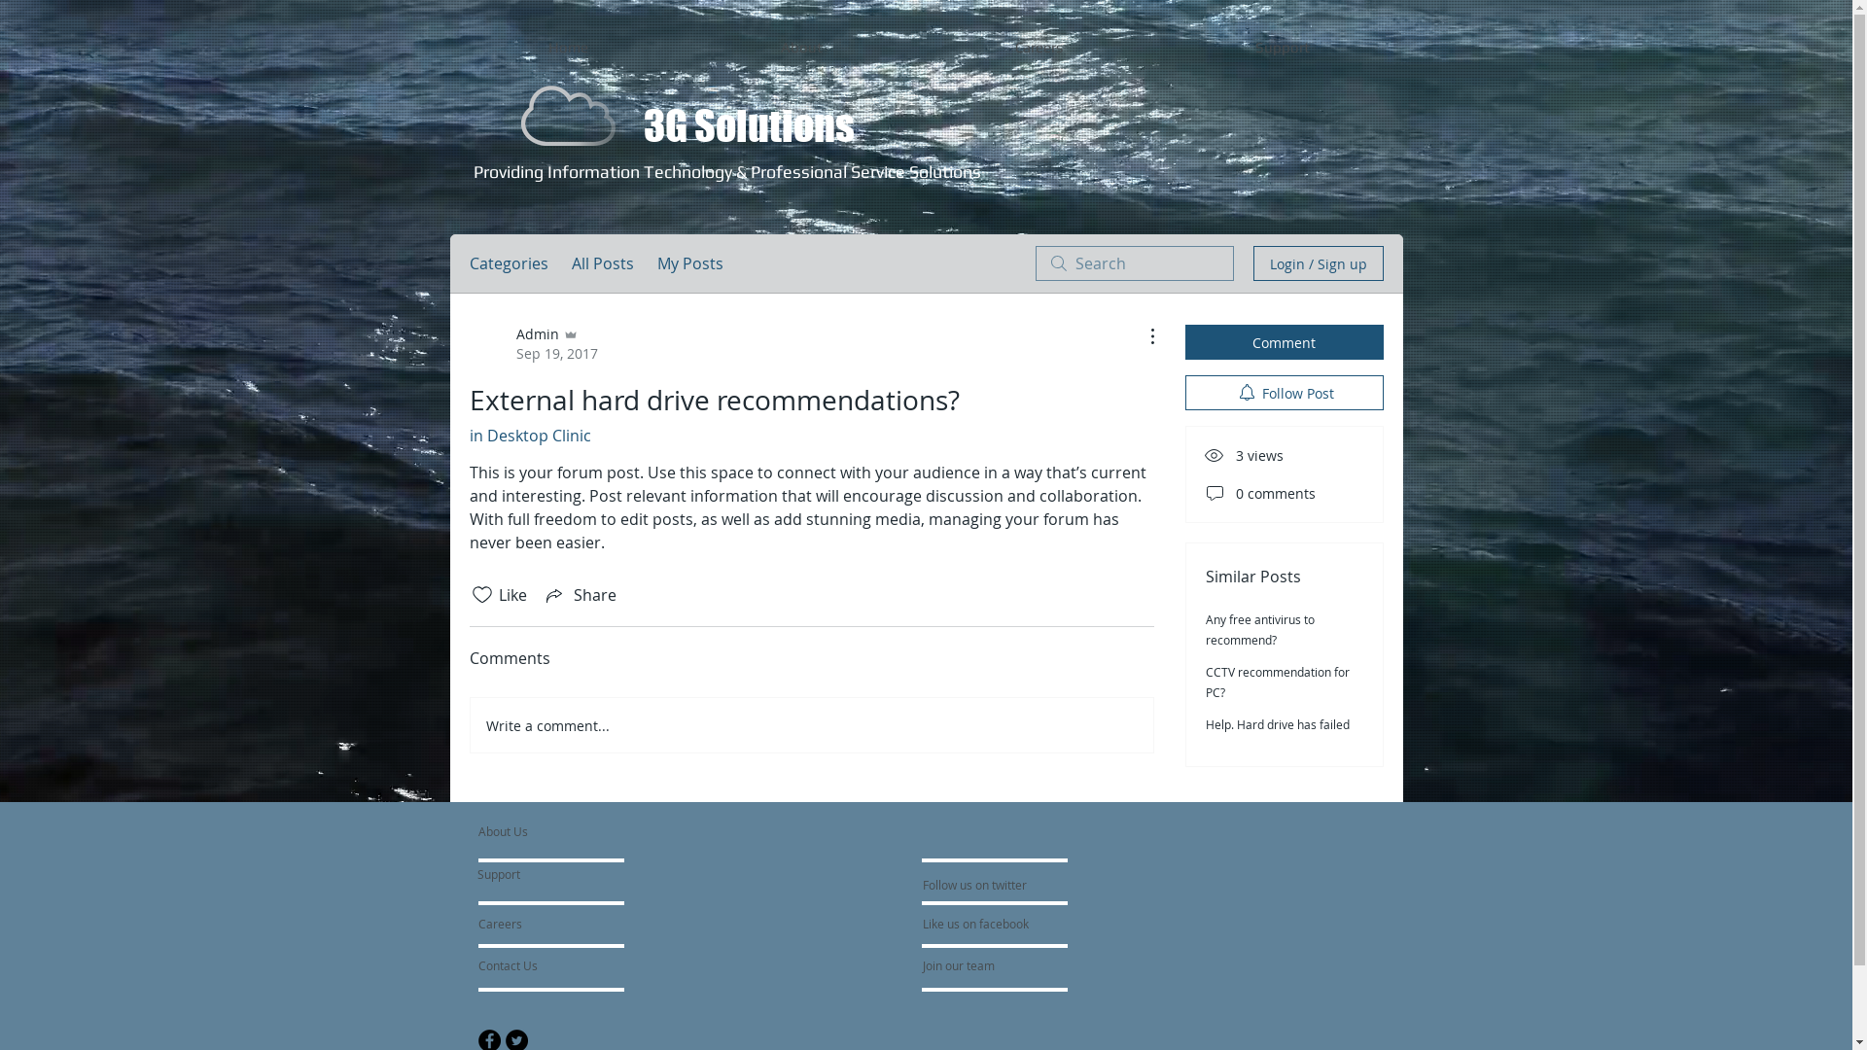 Image resolution: width=1867 pixels, height=1050 pixels. Describe the element at coordinates (530, 924) in the screenshot. I see `Careers` at that location.